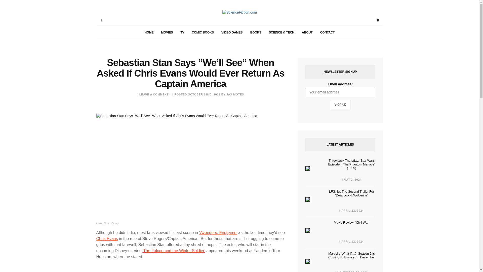 The width and height of the screenshot is (483, 272). What do you see at coordinates (235, 94) in the screenshot?
I see `Posts by Jax Motes` at bounding box center [235, 94].